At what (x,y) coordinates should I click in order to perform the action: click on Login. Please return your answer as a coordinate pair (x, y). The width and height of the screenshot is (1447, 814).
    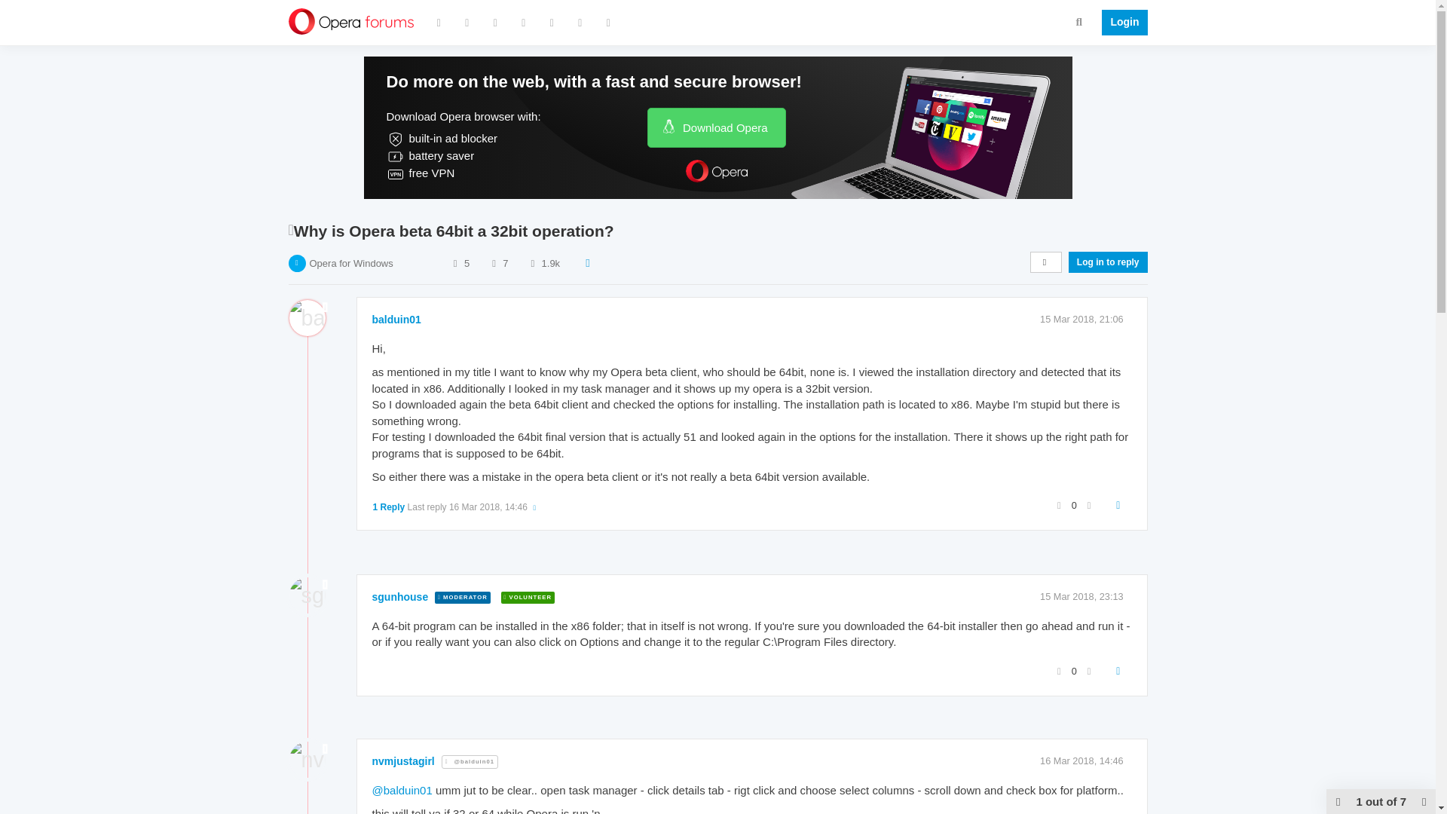
    Looking at the image, I should click on (1120, 23).